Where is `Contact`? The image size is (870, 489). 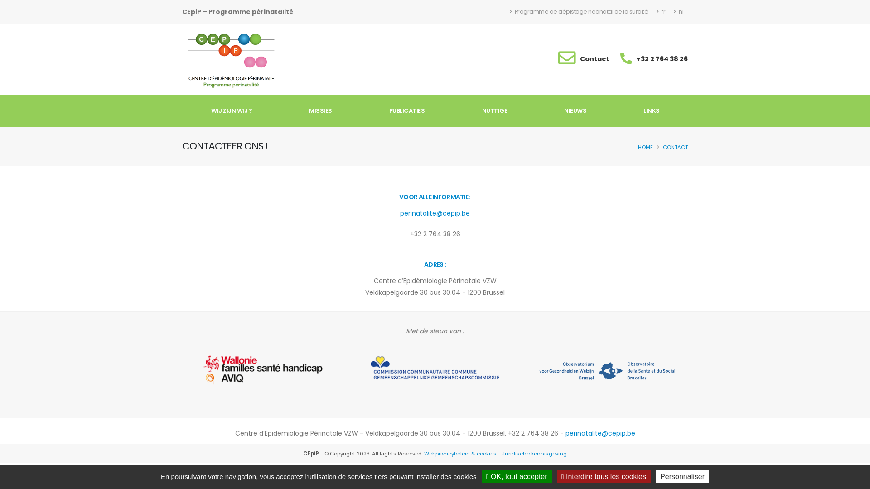
Contact is located at coordinates (594, 59).